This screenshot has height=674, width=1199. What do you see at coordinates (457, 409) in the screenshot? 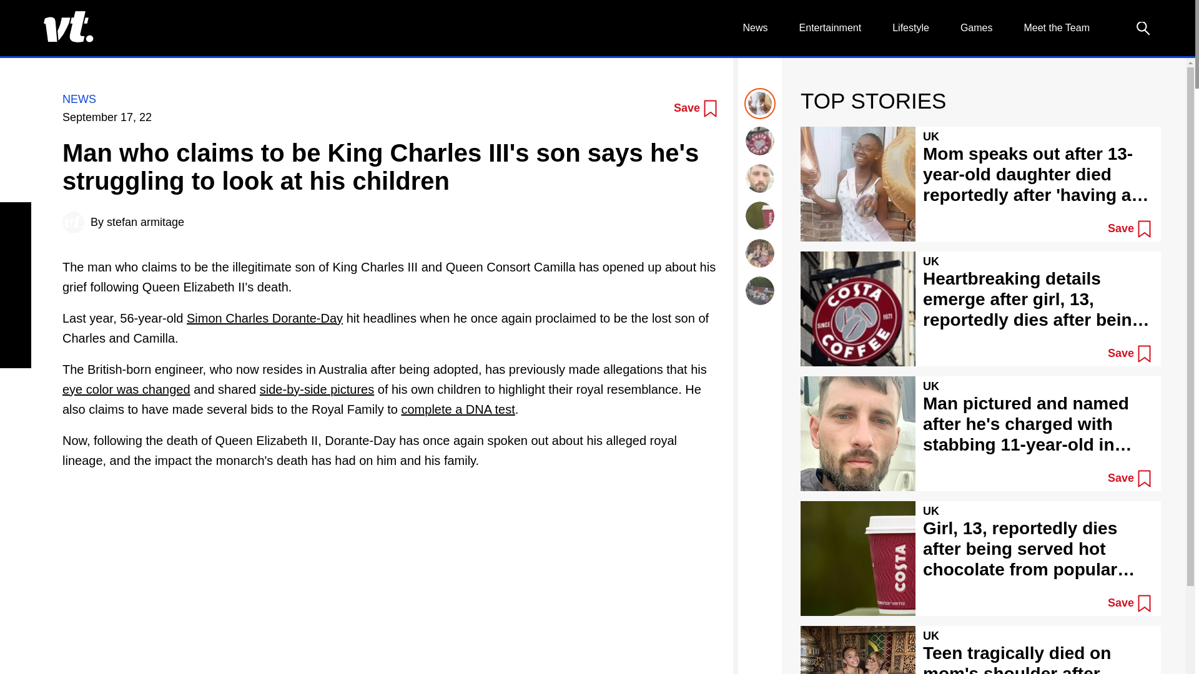
I see `complete a DNA test` at bounding box center [457, 409].